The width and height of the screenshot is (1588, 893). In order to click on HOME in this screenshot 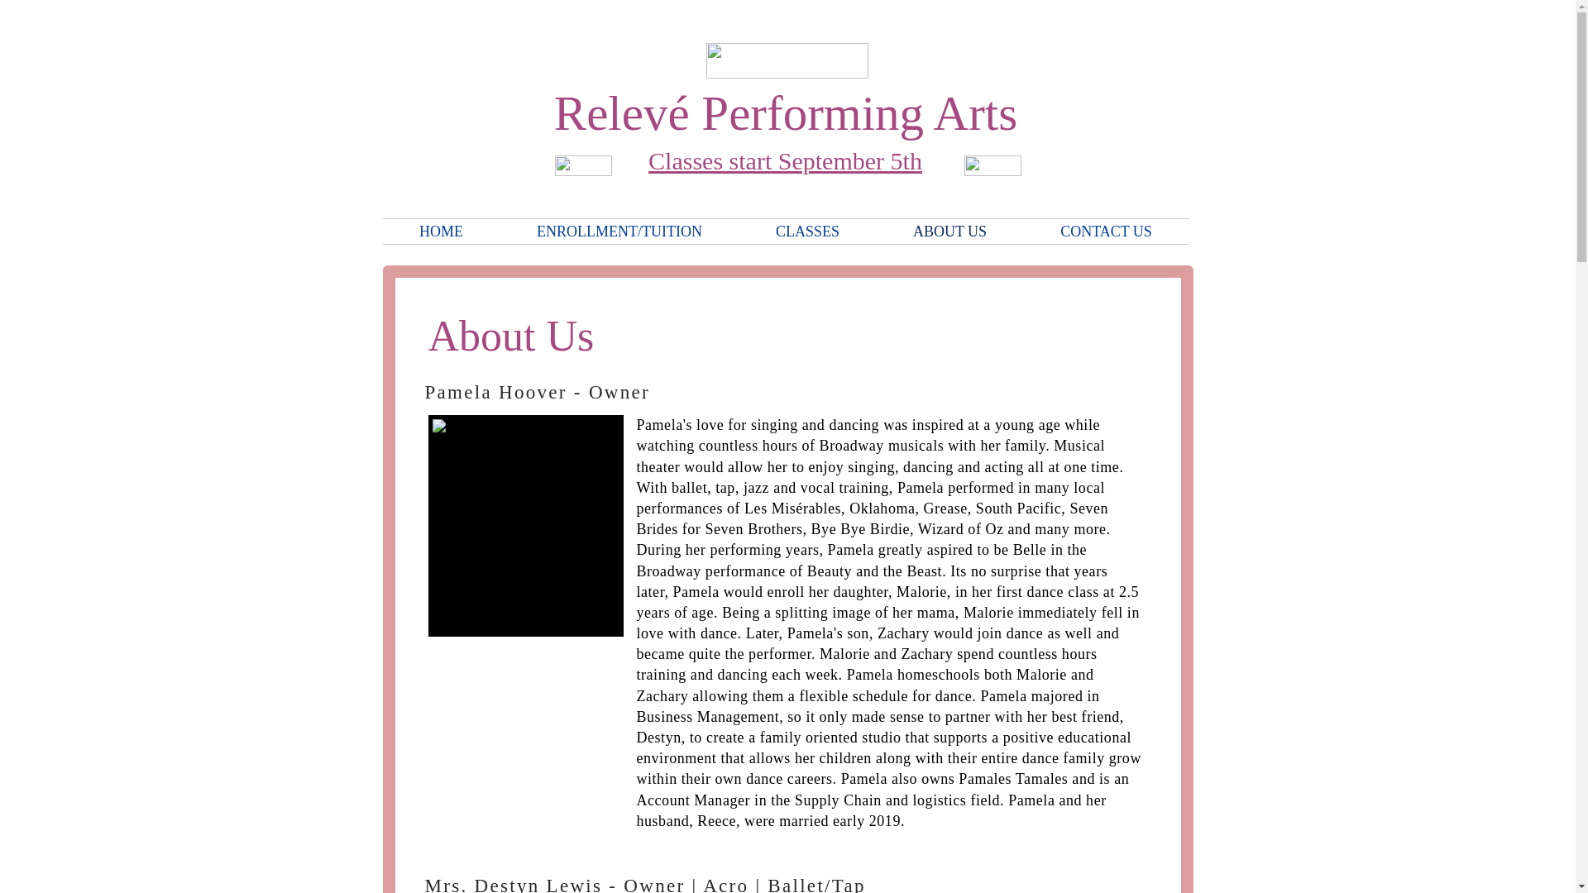, I will do `click(441, 231)`.